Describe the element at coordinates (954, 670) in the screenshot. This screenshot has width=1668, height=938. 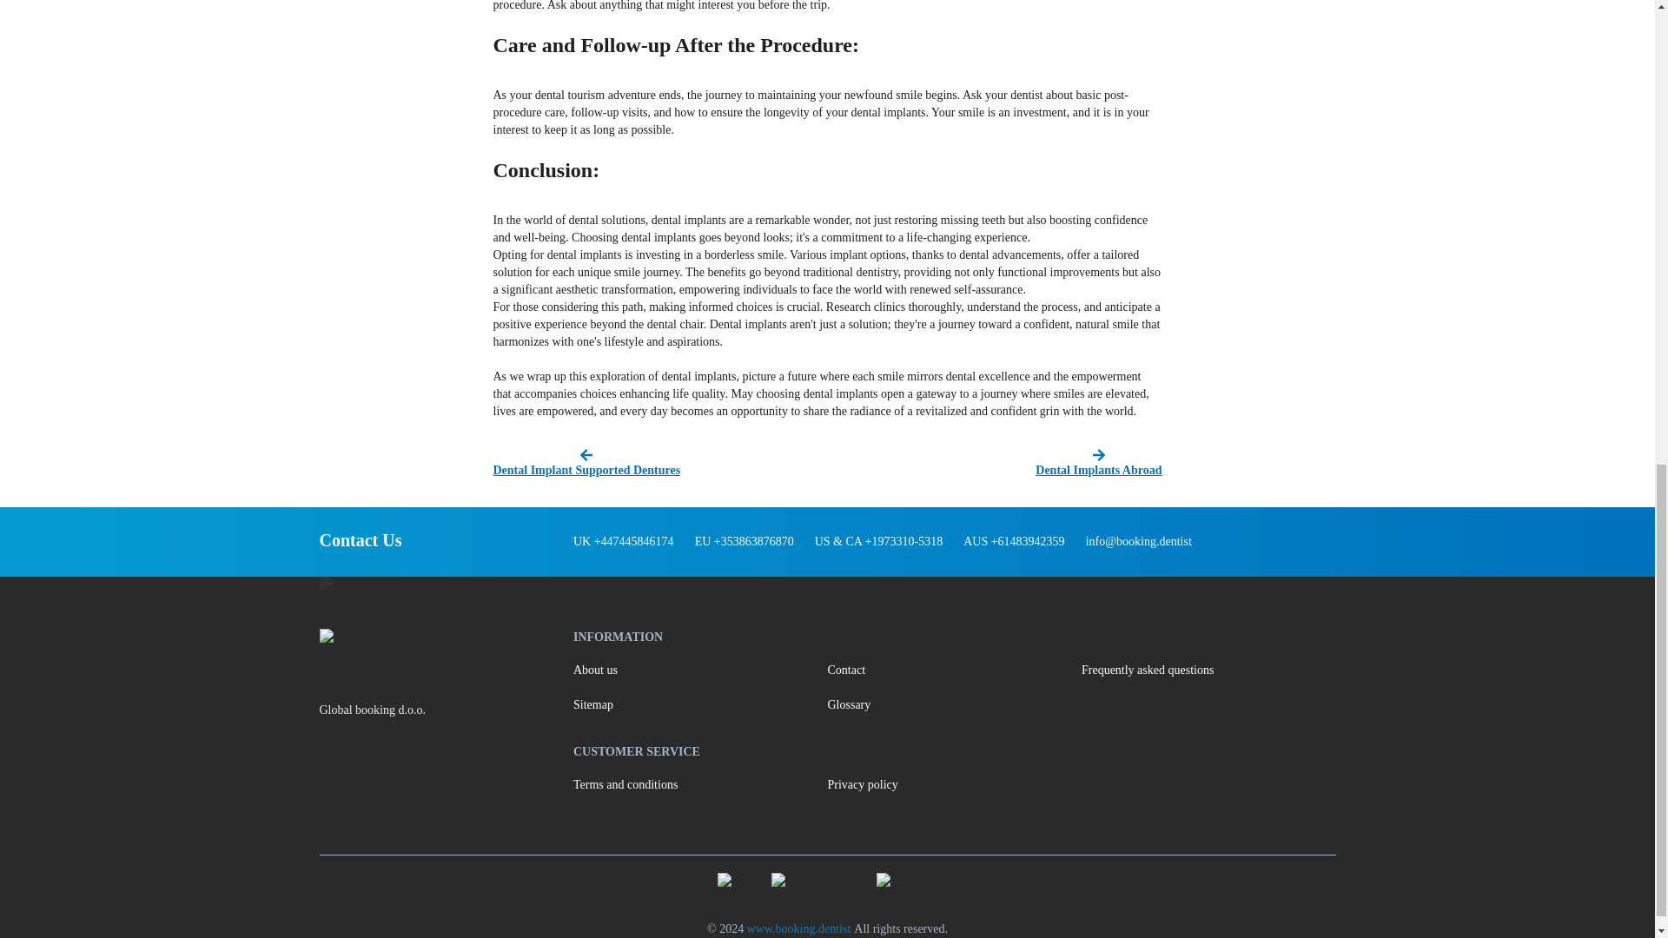
I see `Contact` at that location.